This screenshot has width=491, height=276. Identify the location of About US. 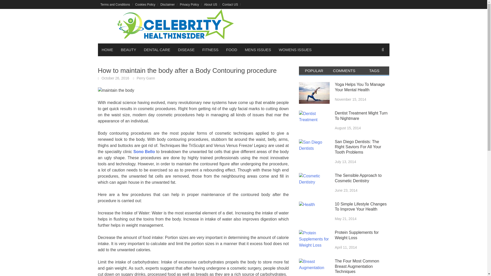
(210, 4).